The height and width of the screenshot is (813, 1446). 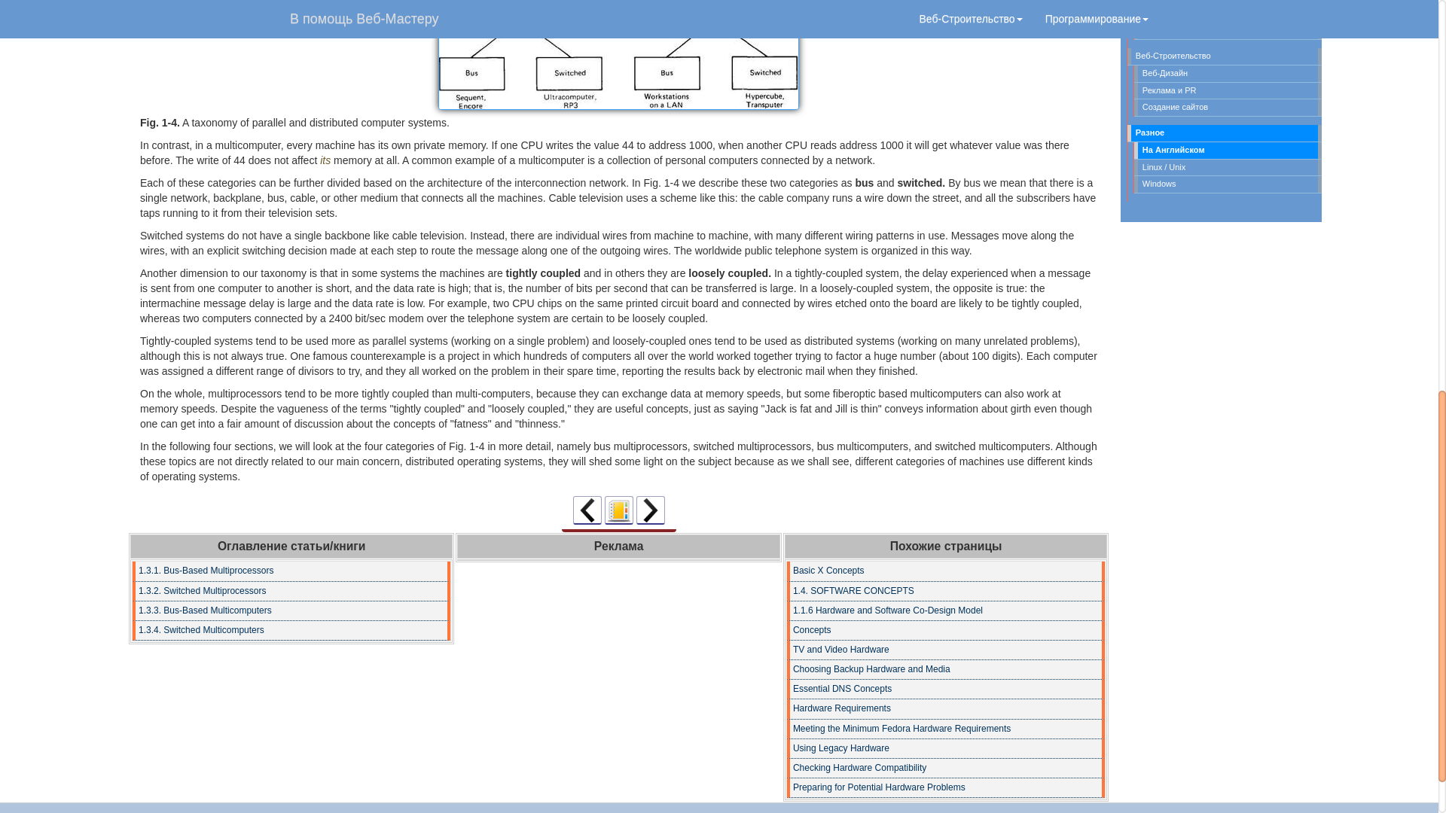 I want to click on 1.3.4. Switched Multicomputers, so click(x=291, y=631).